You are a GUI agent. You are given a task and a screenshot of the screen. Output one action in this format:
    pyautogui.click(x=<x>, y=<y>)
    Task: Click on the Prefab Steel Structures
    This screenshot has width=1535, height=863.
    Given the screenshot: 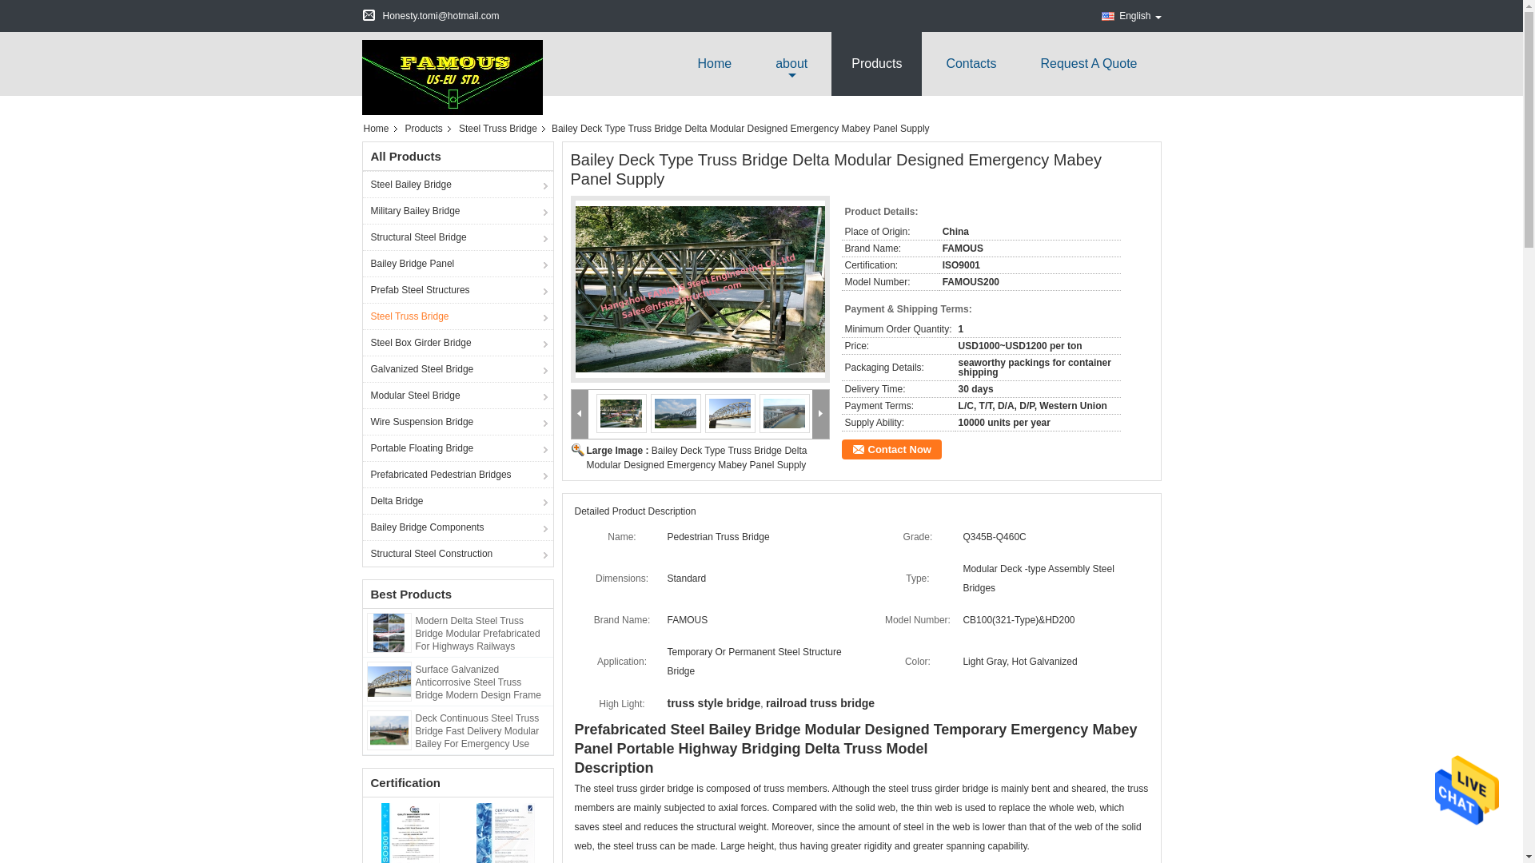 What is the action you would take?
    pyautogui.click(x=457, y=289)
    